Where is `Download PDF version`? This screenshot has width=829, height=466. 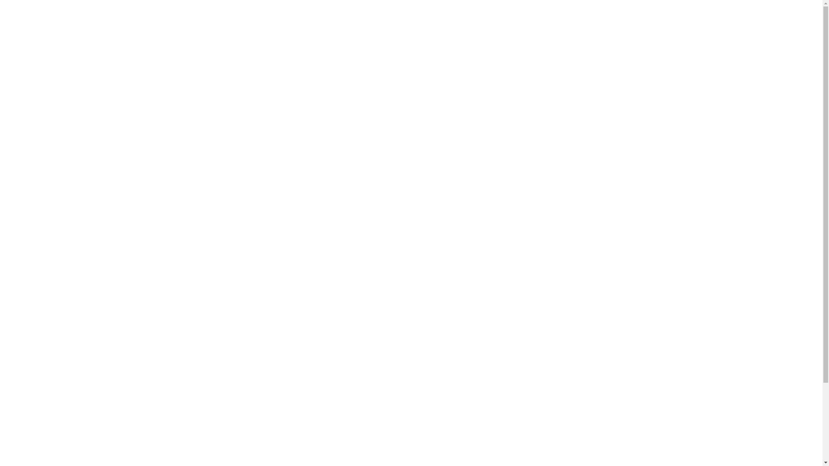 Download PDF version is located at coordinates (72, 183).